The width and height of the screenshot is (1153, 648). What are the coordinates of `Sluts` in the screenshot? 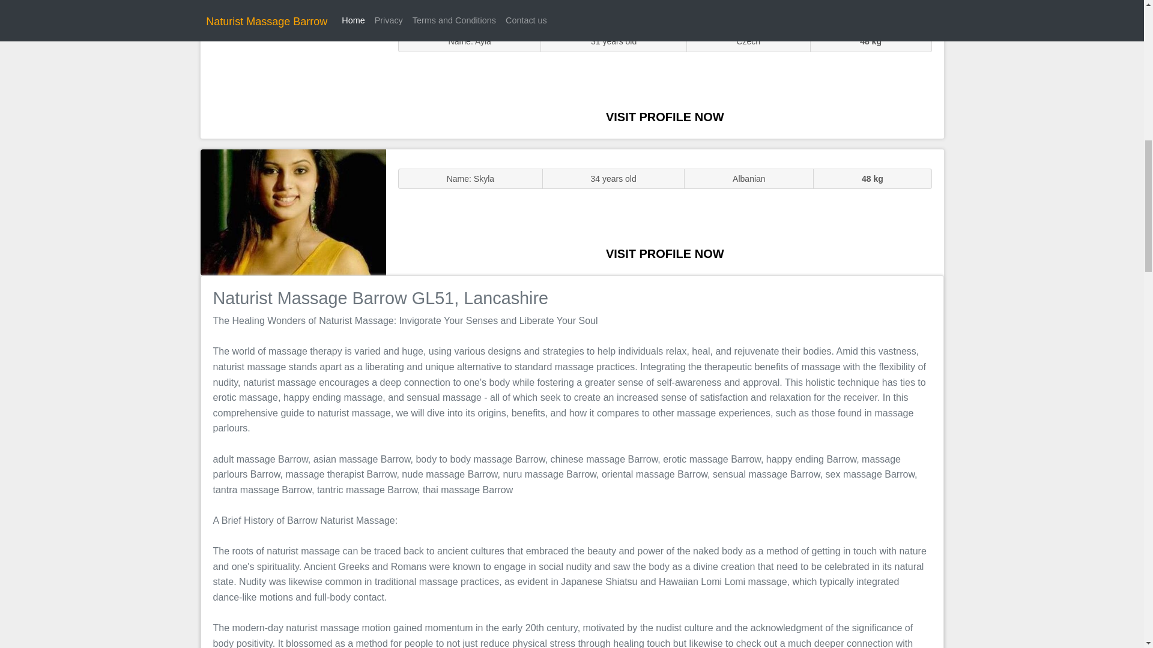 It's located at (293, 75).